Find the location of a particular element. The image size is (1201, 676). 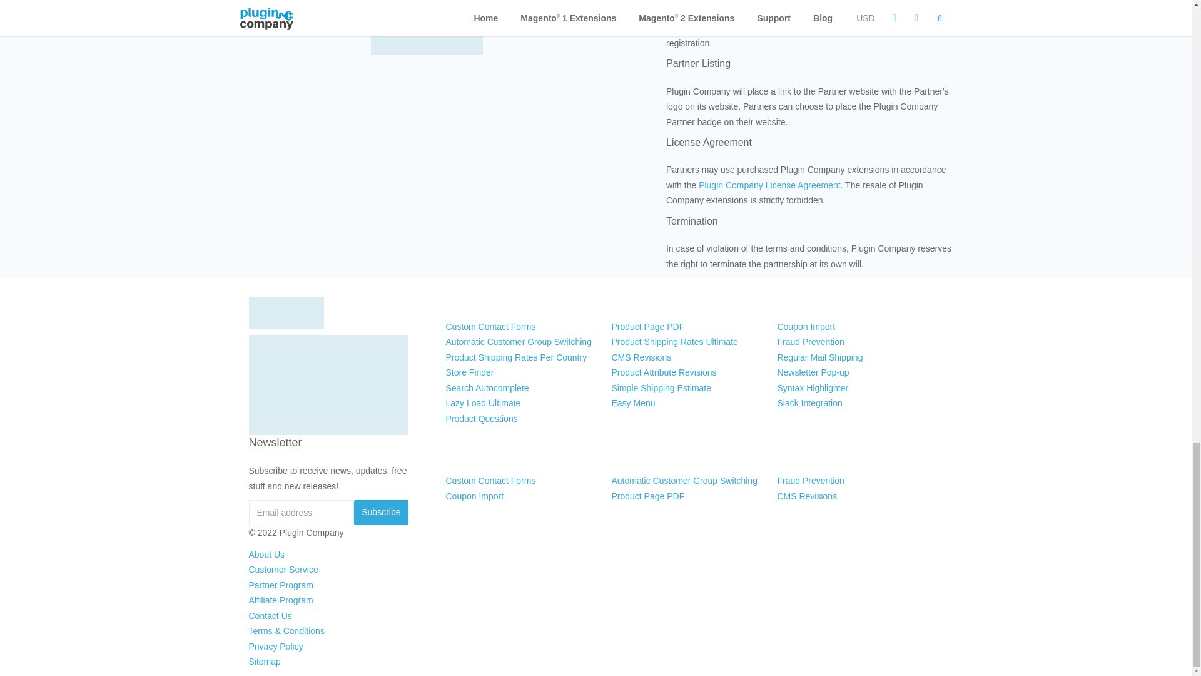

Automatic Customer Group Switching Magento Extension is located at coordinates (518, 342).